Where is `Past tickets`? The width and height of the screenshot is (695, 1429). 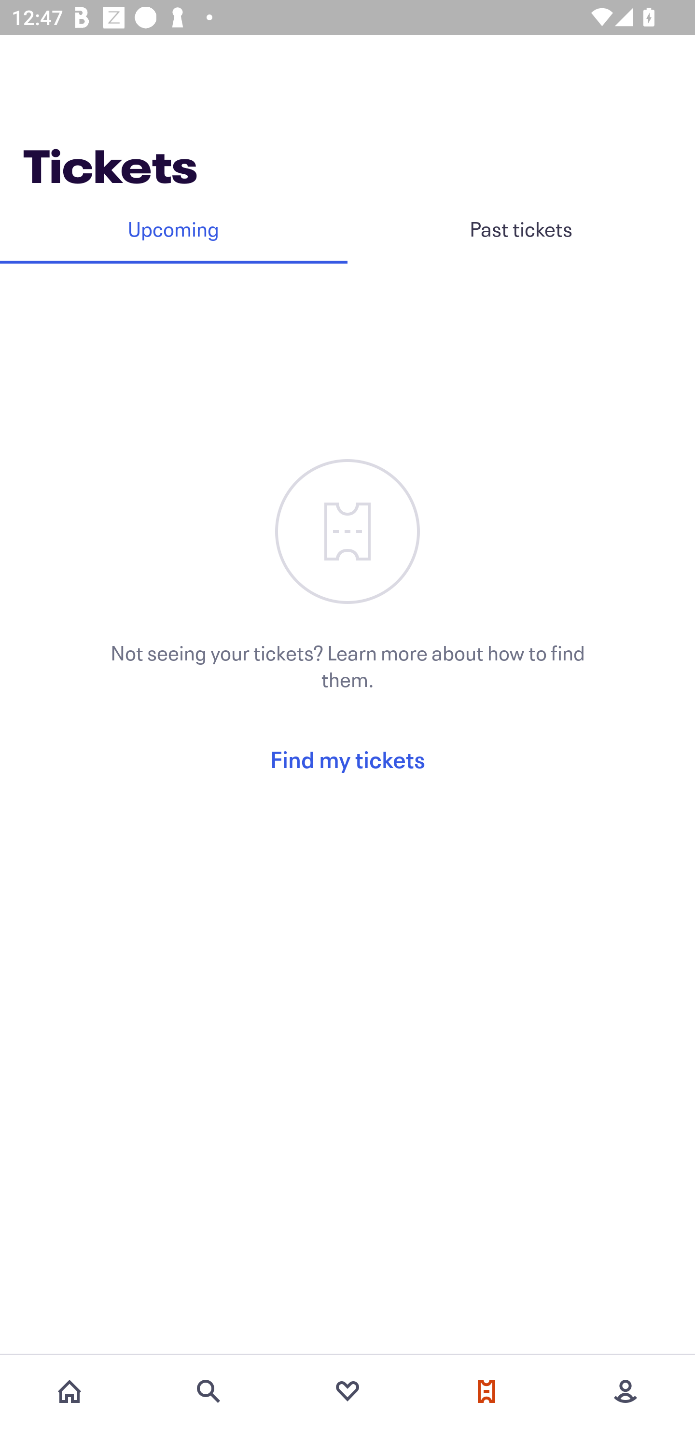
Past tickets is located at coordinates (521, 228).